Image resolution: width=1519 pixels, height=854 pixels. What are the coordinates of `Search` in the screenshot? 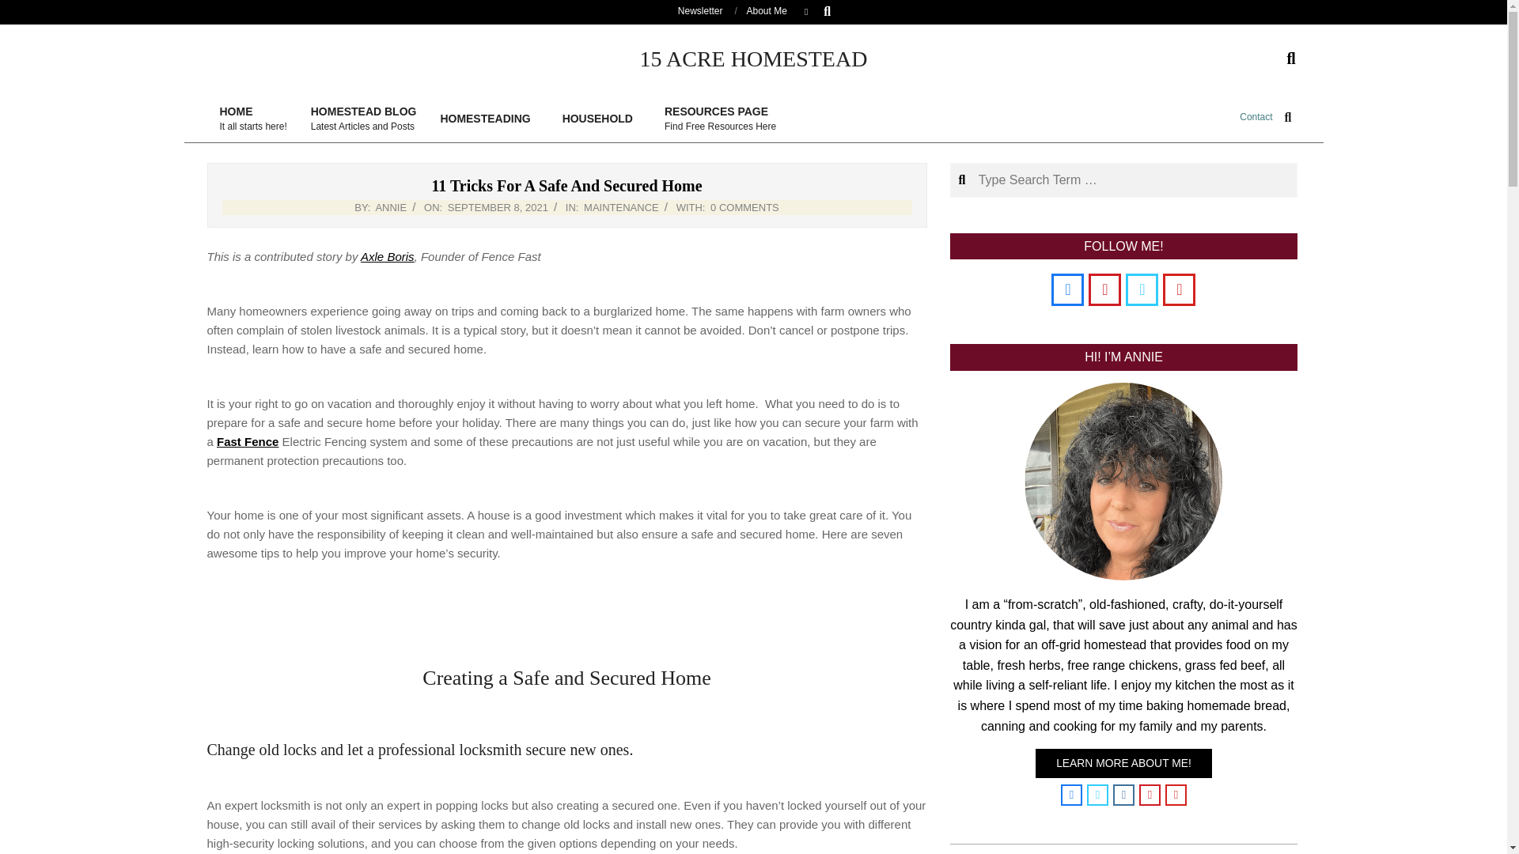 It's located at (498, 207).